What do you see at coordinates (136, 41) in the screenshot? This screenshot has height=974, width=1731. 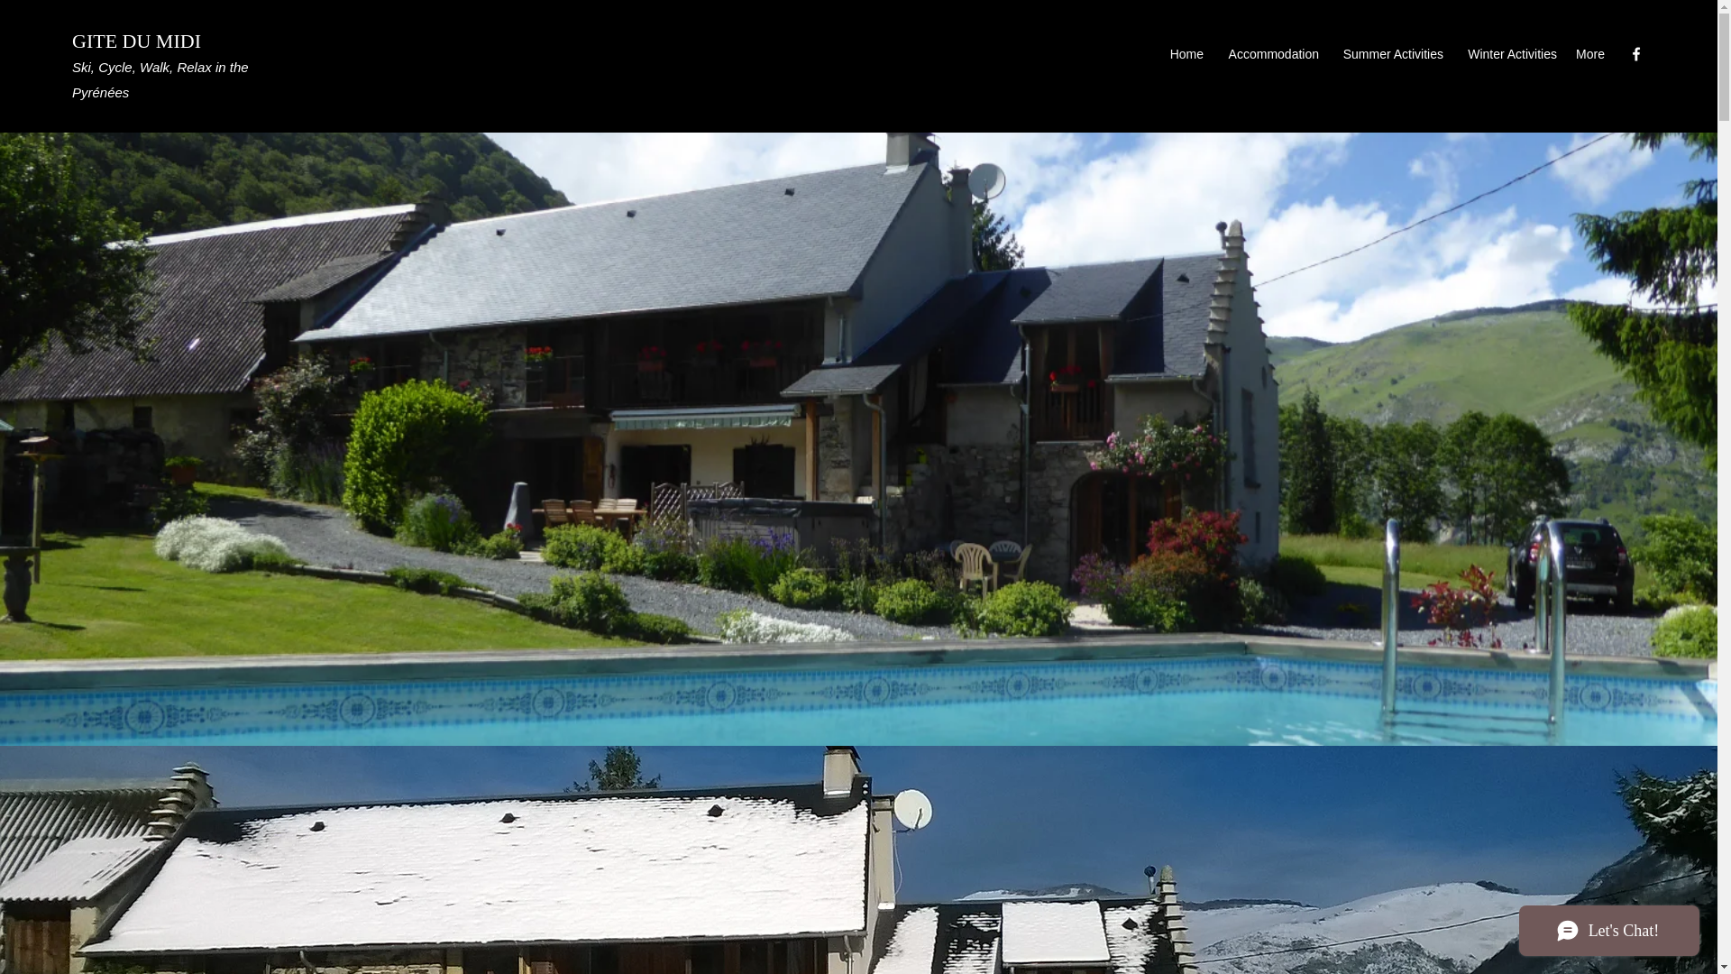 I see `GITE DU MIDI` at bounding box center [136, 41].